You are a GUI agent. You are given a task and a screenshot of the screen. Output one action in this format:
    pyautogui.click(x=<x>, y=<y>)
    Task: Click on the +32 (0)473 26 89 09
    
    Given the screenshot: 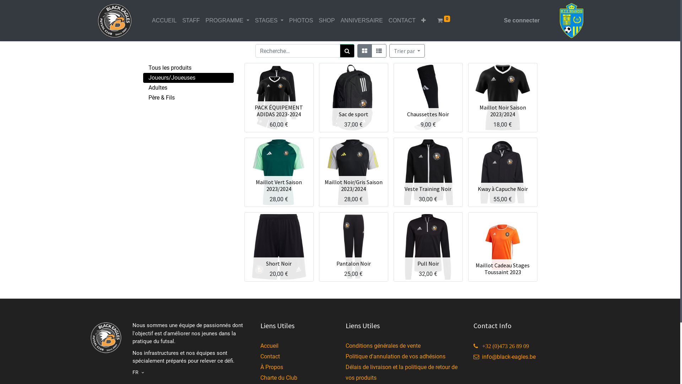 What is the action you would take?
    pyautogui.click(x=501, y=346)
    